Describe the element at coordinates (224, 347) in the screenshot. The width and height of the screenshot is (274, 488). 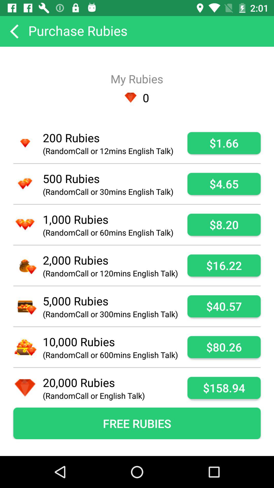
I see `select $80.26 item` at that location.